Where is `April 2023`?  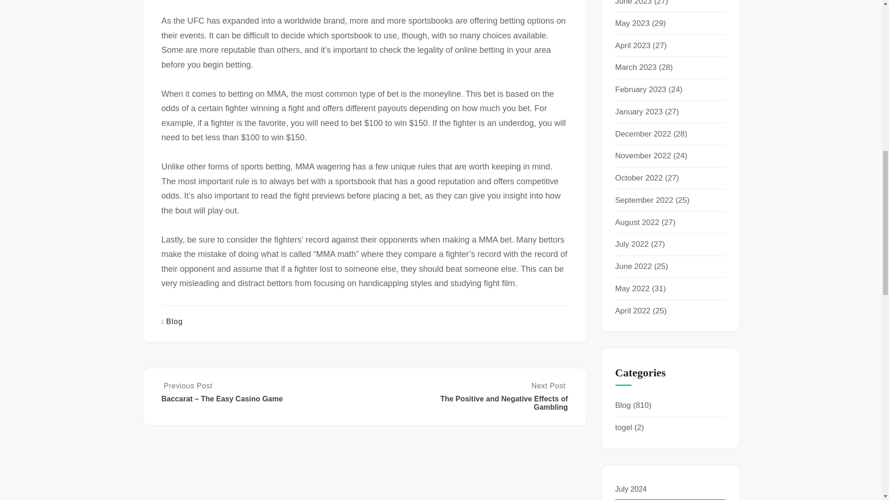
April 2023 is located at coordinates (632, 45).